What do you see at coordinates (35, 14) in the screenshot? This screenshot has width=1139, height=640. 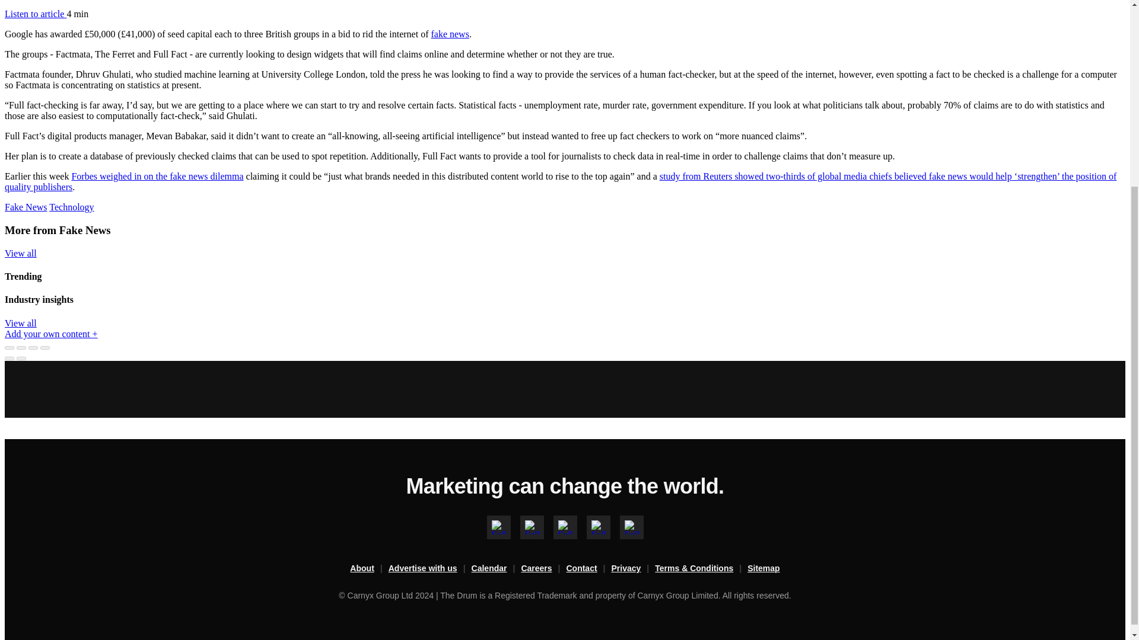 I see `Listen to article` at bounding box center [35, 14].